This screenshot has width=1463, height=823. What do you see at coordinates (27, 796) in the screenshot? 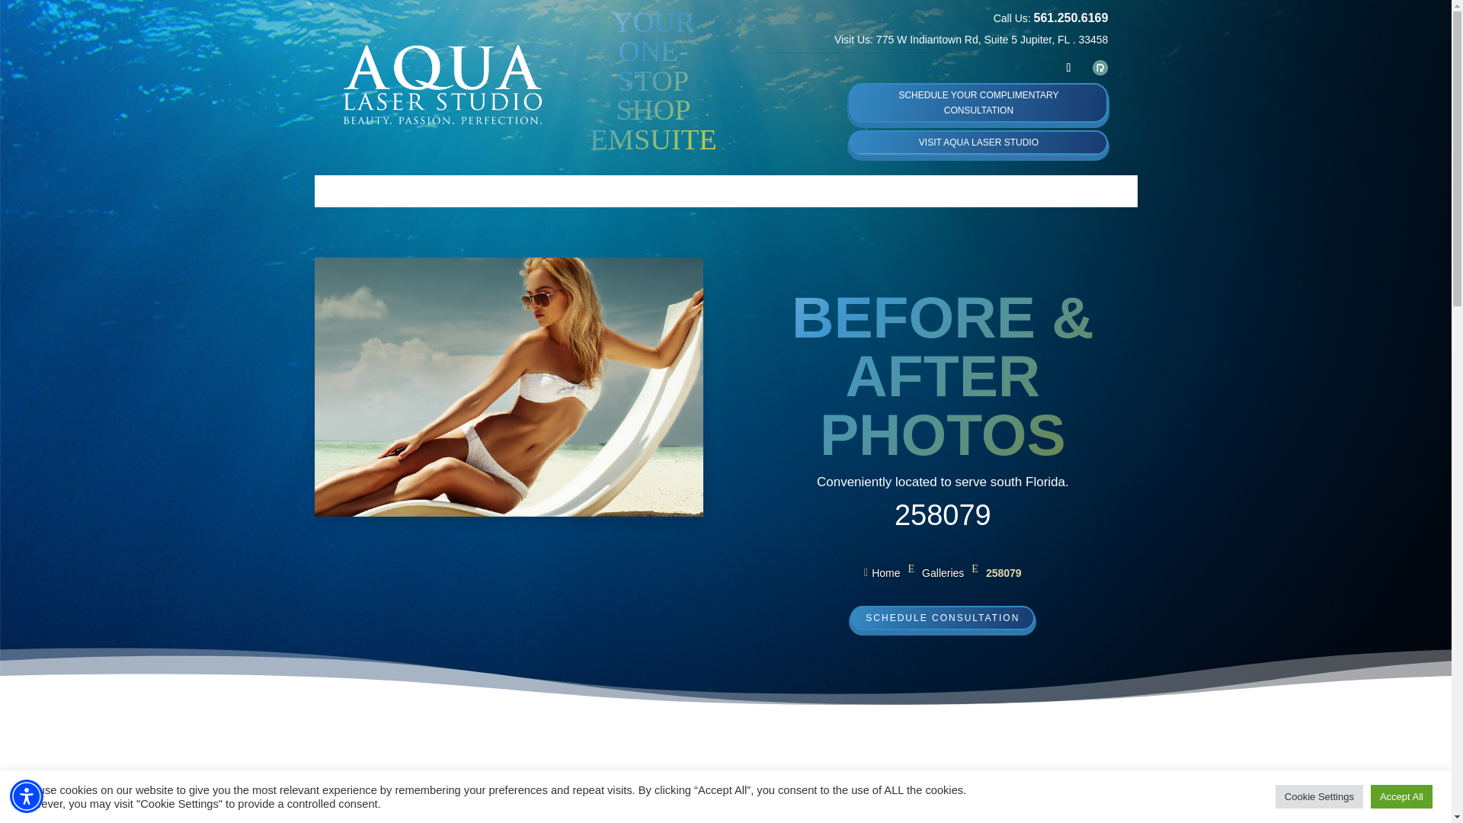
I see `Accessibility Menu` at bounding box center [27, 796].